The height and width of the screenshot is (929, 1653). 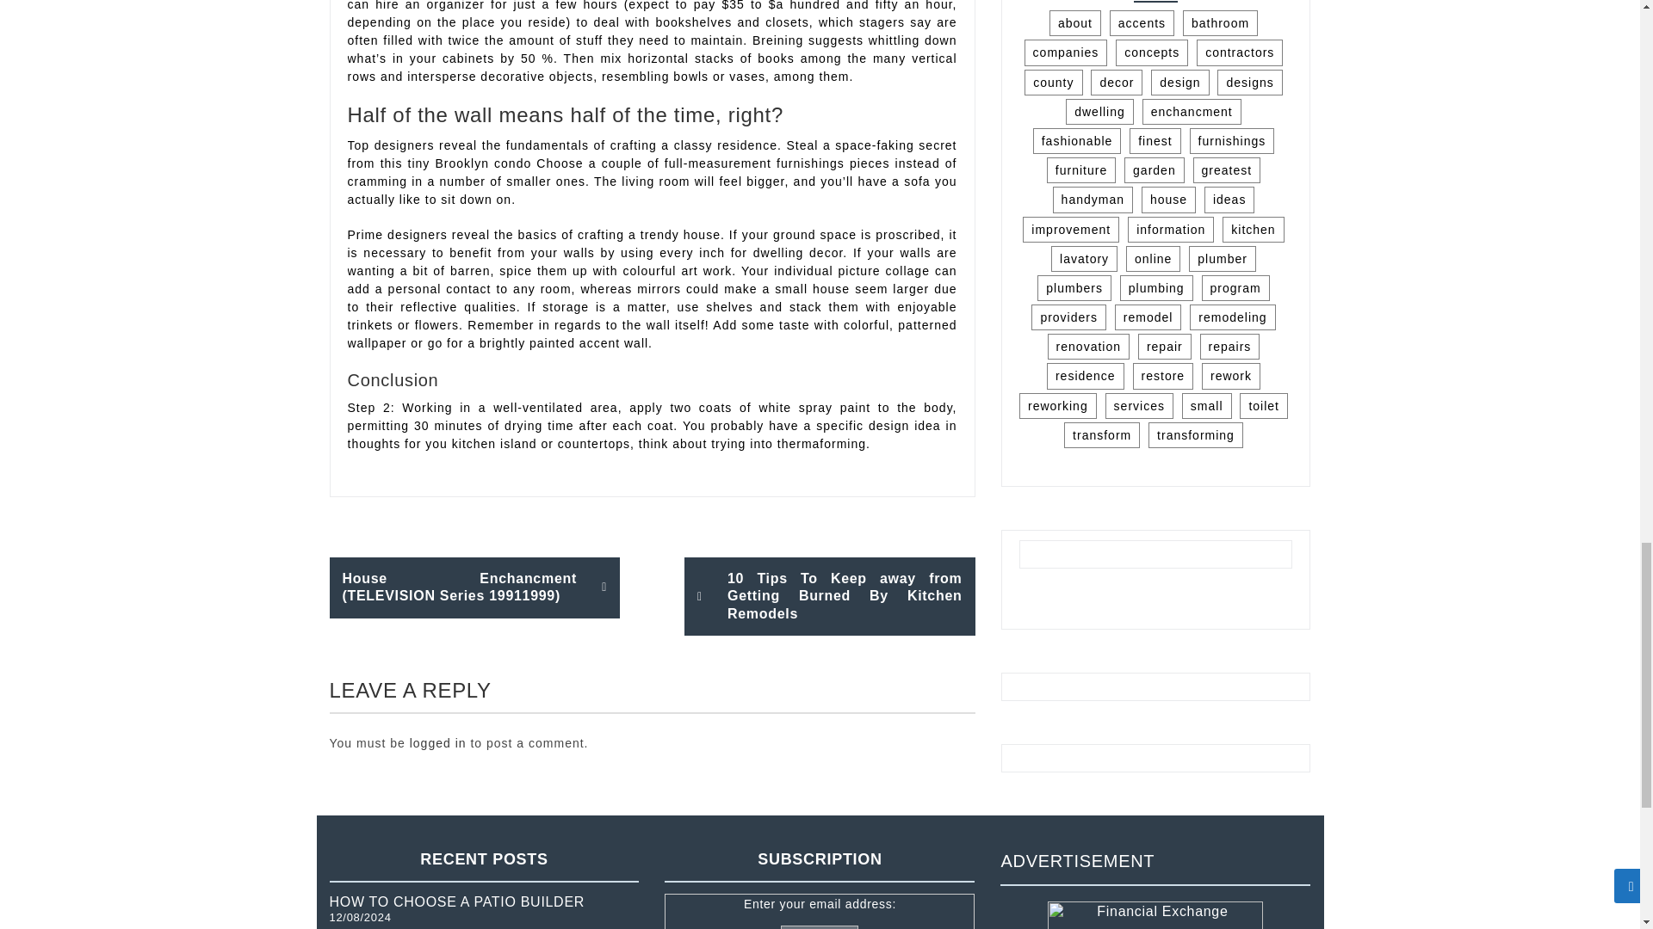 What do you see at coordinates (1155, 915) in the screenshot?
I see `Financial Exchange` at bounding box center [1155, 915].